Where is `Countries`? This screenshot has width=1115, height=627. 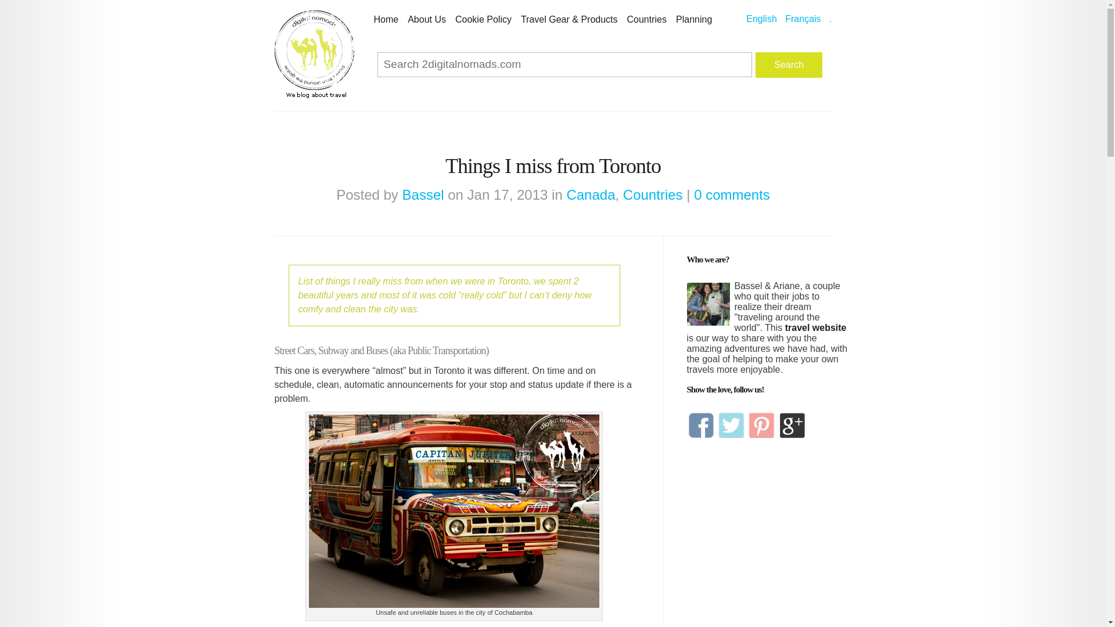
Countries is located at coordinates (653, 195).